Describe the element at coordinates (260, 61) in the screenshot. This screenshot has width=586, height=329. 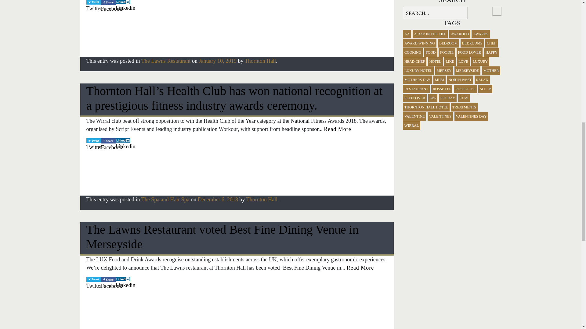
I see `View all posts by Thornton Hall` at that location.